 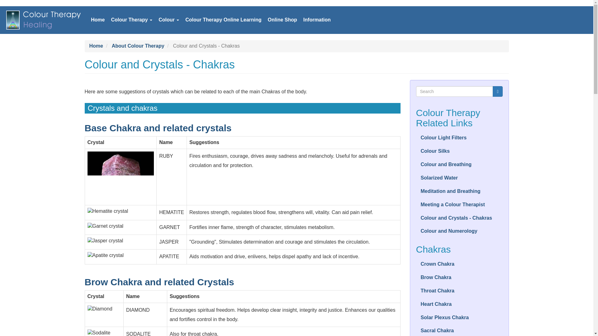 What do you see at coordinates (223, 20) in the screenshot?
I see `Colour Therapy Online Learning` at bounding box center [223, 20].